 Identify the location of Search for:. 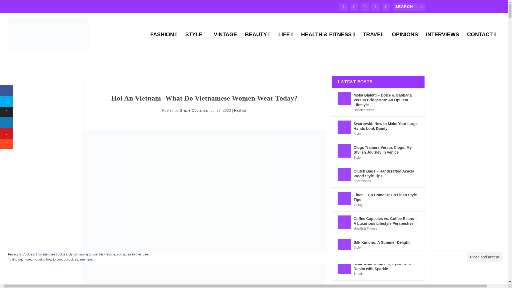
(409, 6).